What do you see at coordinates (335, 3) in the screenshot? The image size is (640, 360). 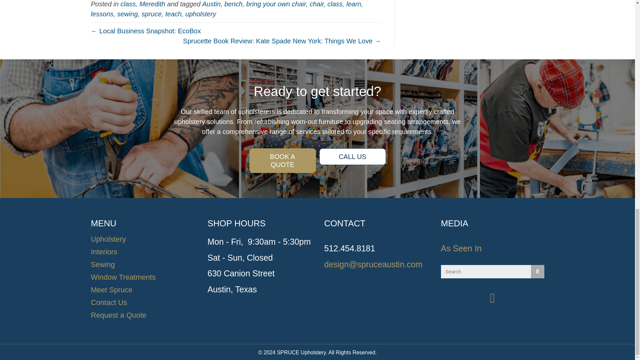 I see `class` at bounding box center [335, 3].